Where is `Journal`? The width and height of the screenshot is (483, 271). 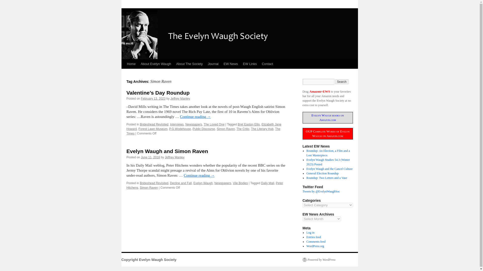
Journal is located at coordinates (213, 64).